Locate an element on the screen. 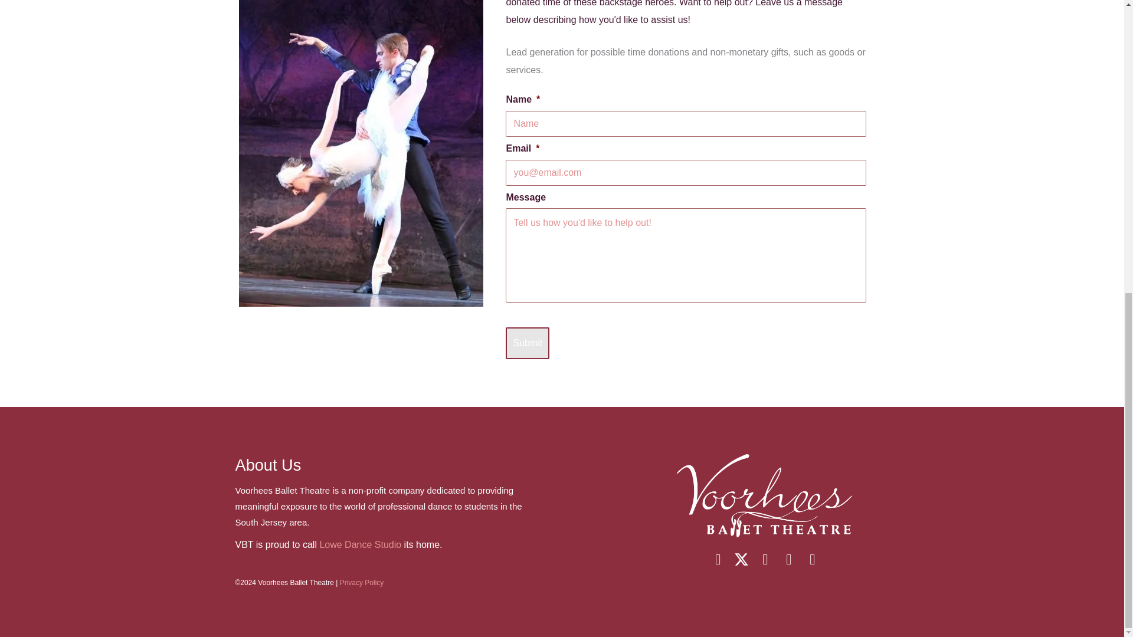  Email is located at coordinates (812, 559).